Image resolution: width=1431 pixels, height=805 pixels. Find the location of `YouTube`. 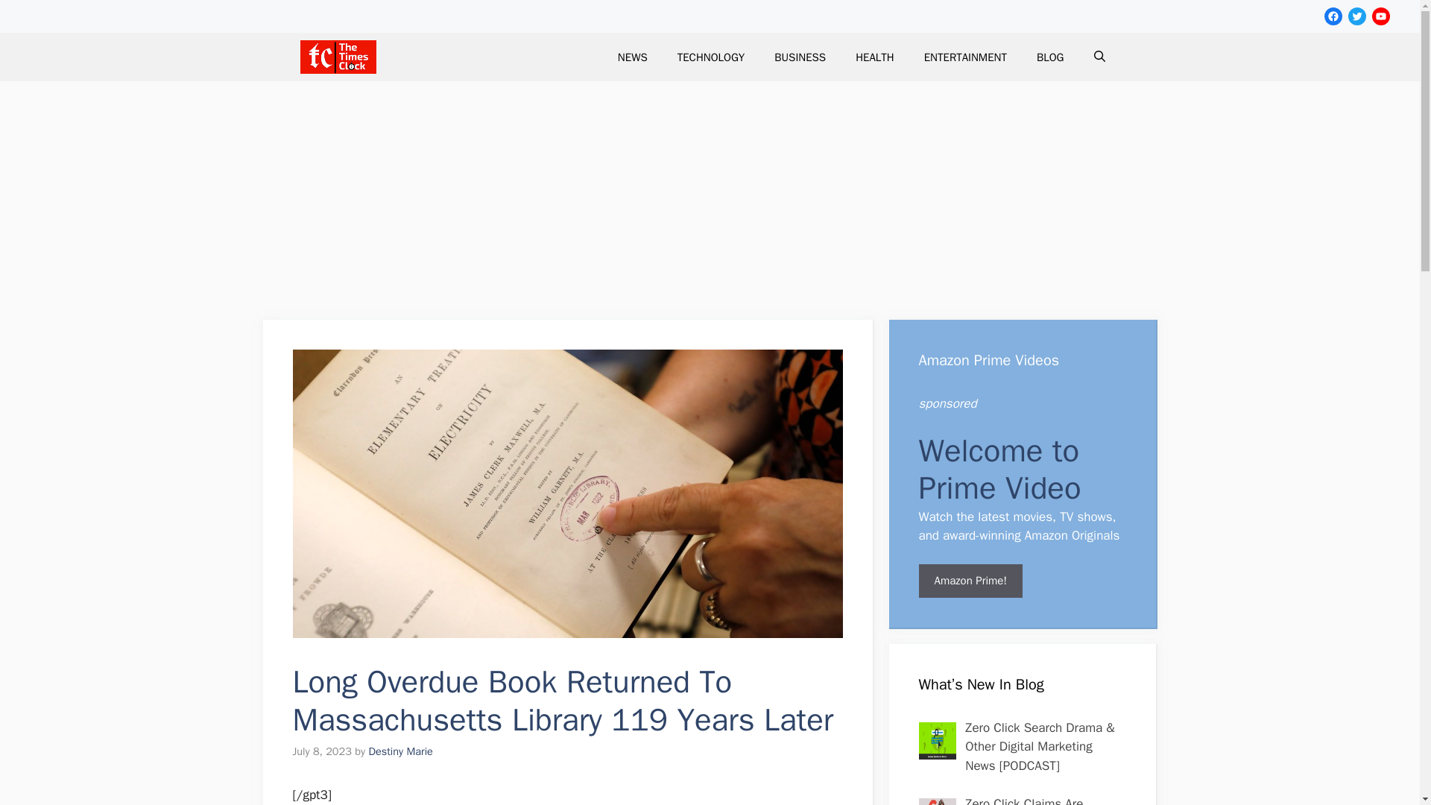

YouTube is located at coordinates (1380, 16).